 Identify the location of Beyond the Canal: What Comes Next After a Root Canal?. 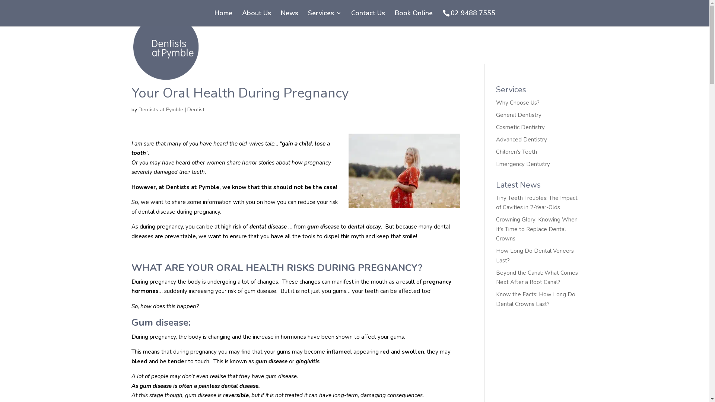
(537, 278).